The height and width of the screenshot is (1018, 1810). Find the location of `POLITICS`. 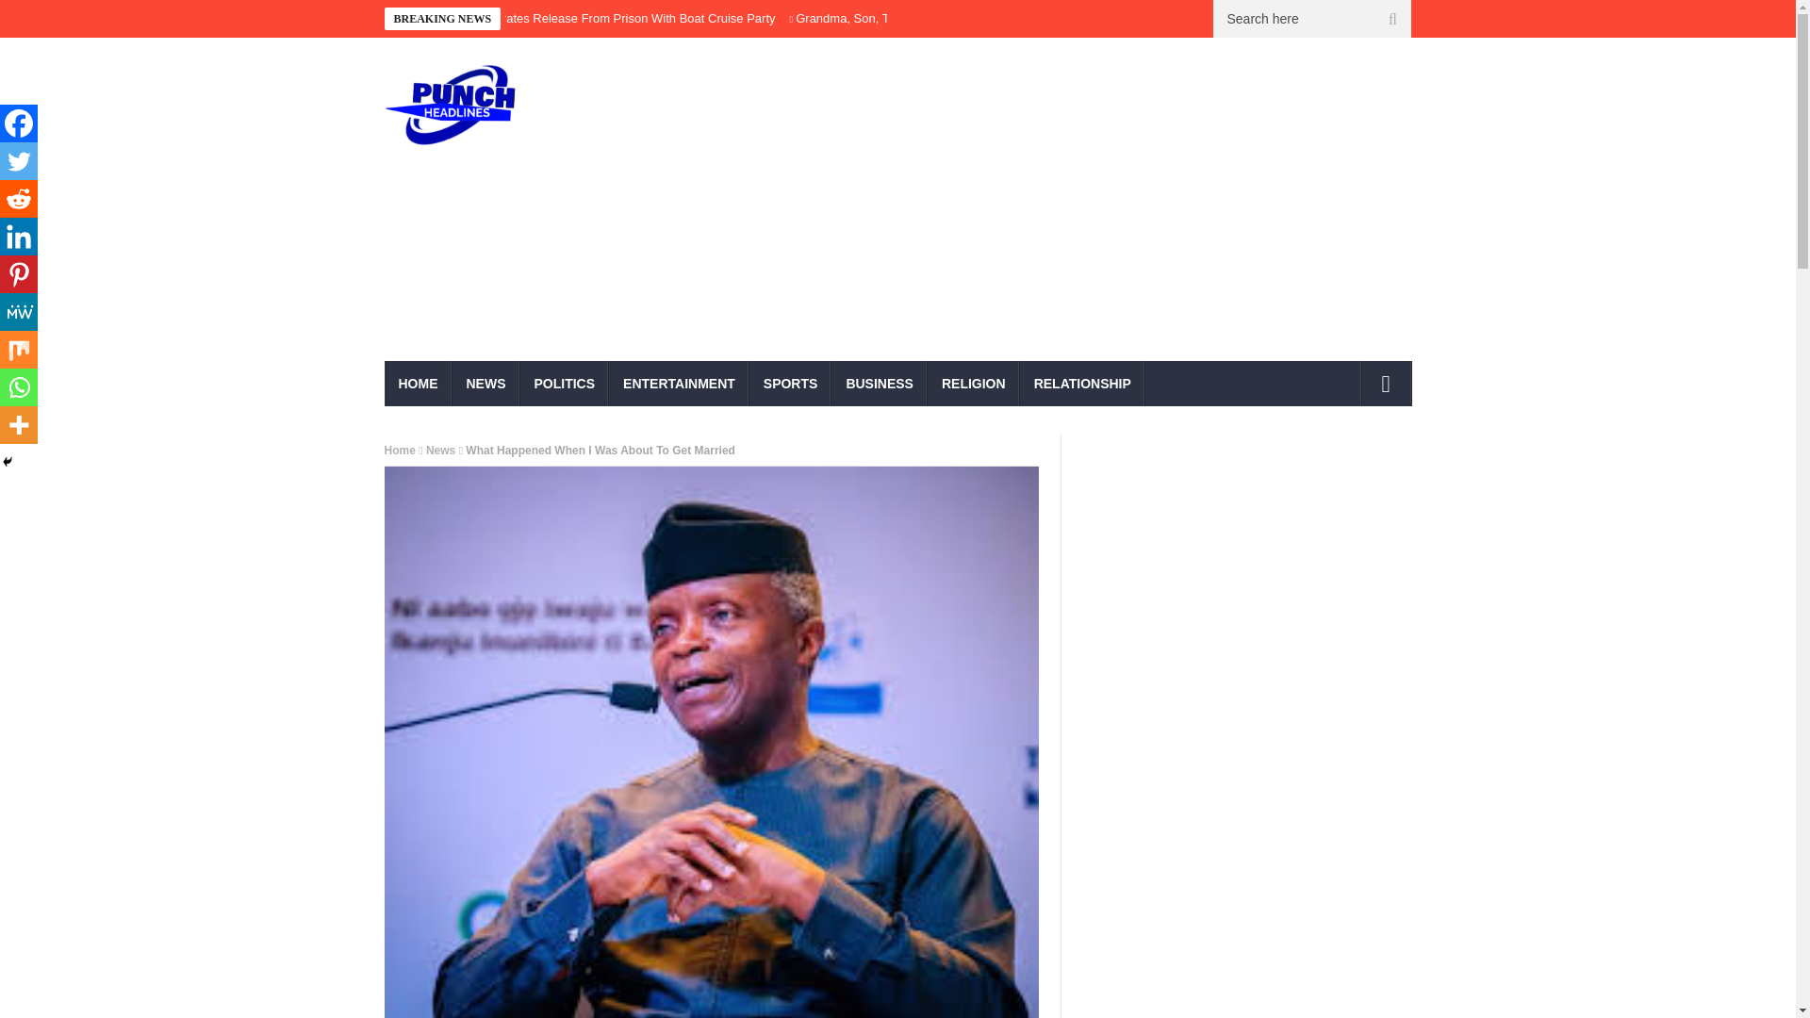

POLITICS is located at coordinates (566, 383).